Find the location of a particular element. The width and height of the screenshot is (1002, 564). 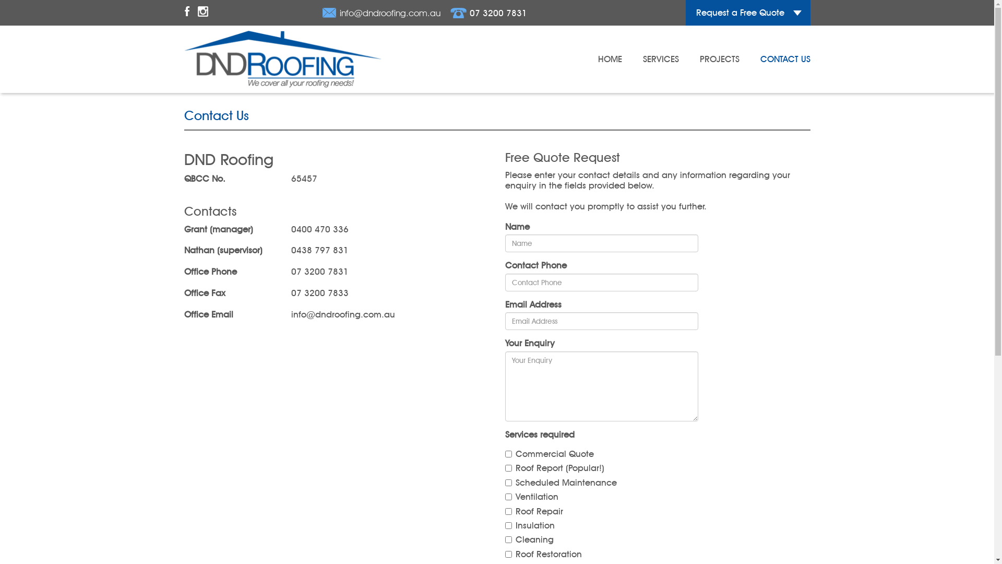

07 3200 7831 is located at coordinates (488, 13).